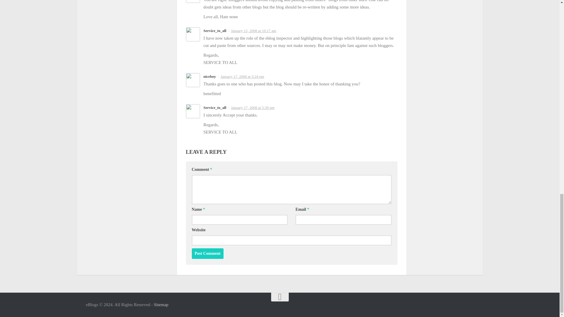  I want to click on January 17, 2008 at 5:39 pm, so click(252, 107).